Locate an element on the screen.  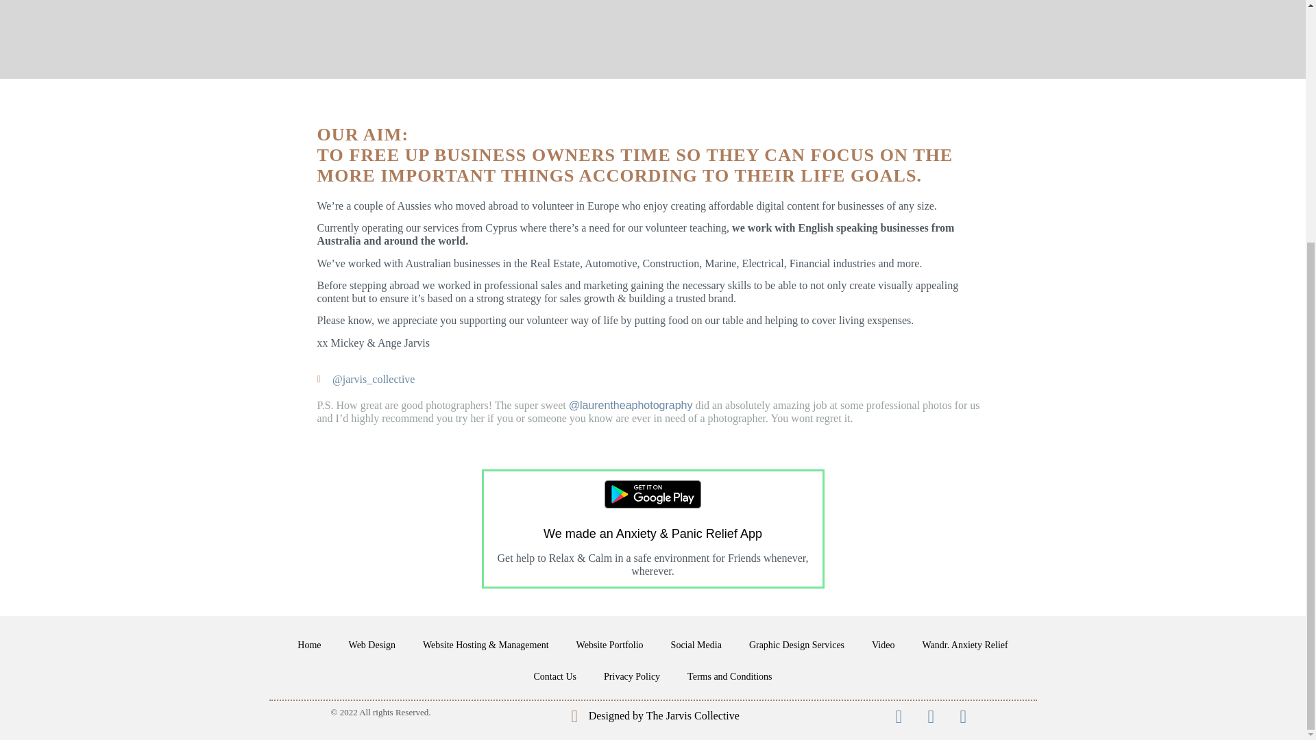
Social Media is located at coordinates (696, 645).